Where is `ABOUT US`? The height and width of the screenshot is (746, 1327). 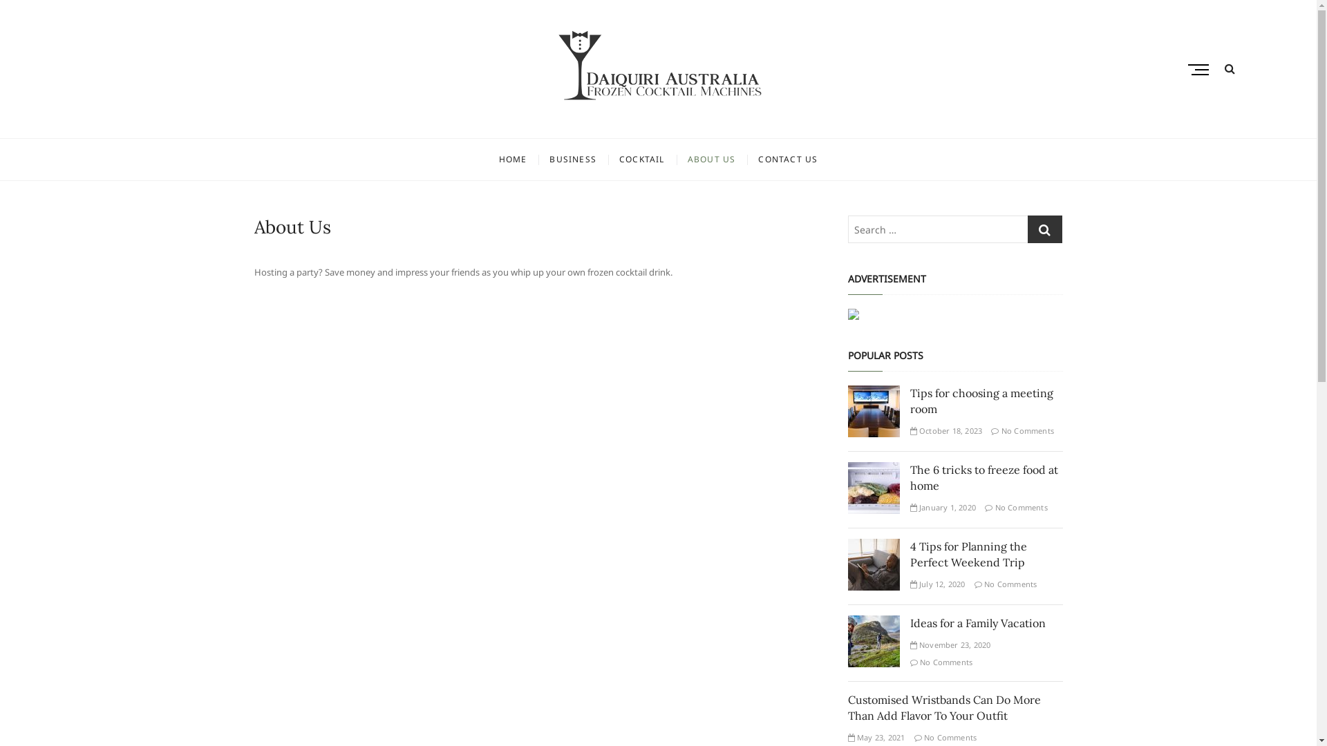 ABOUT US is located at coordinates (712, 160).